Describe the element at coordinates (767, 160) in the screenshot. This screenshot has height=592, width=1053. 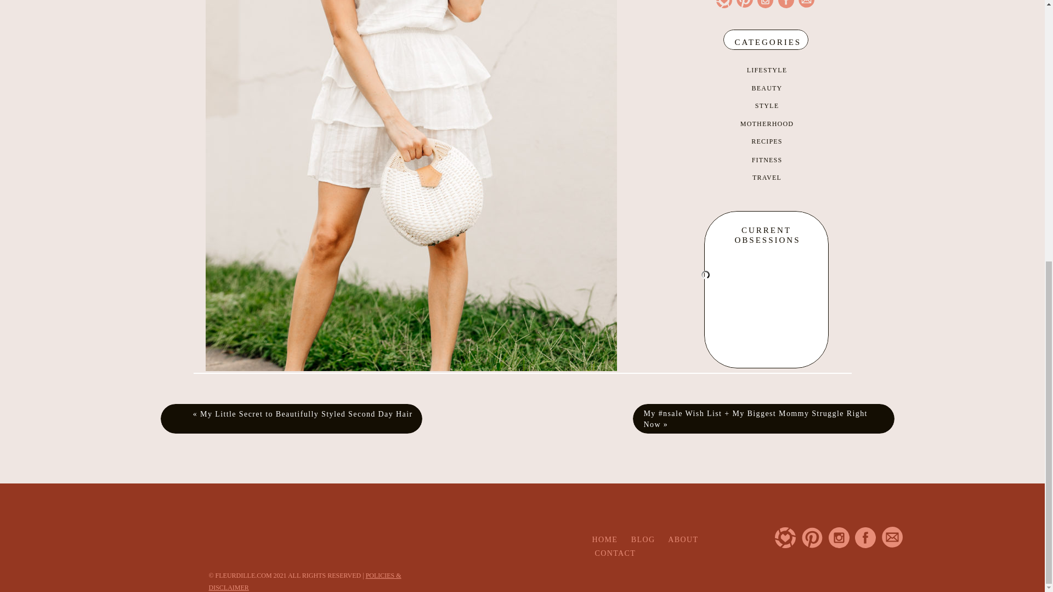
I see `FITNESS` at that location.